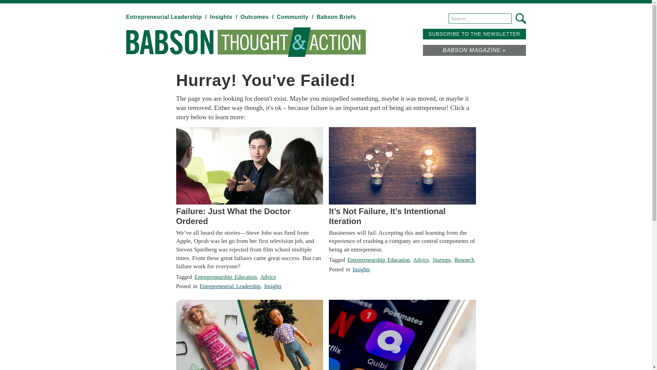 The image size is (657, 370). Describe the element at coordinates (167, 17) in the screenshot. I see `Entrepreneurial Leadership` at that location.